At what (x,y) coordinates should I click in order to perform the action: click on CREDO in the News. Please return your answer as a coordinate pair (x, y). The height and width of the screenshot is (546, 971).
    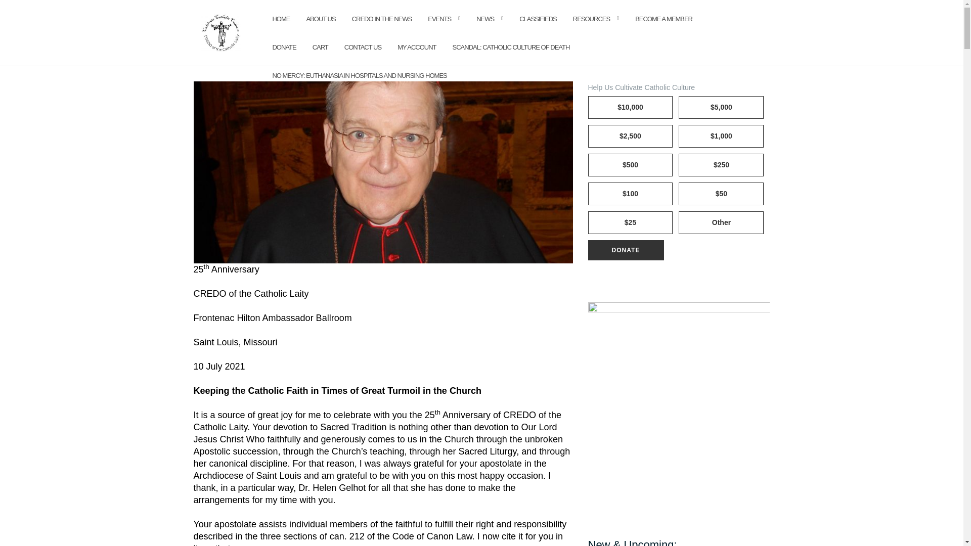
    Looking at the image, I should click on (381, 19).